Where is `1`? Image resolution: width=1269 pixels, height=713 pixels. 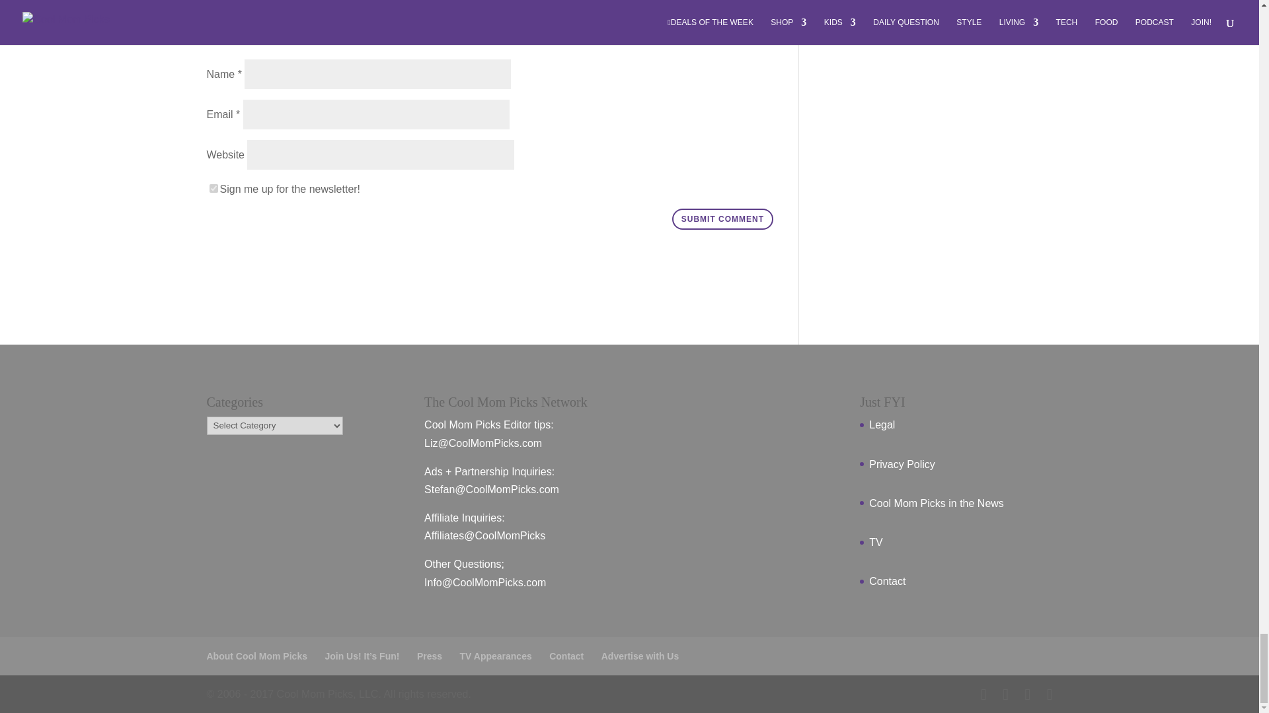
1 is located at coordinates (213, 187).